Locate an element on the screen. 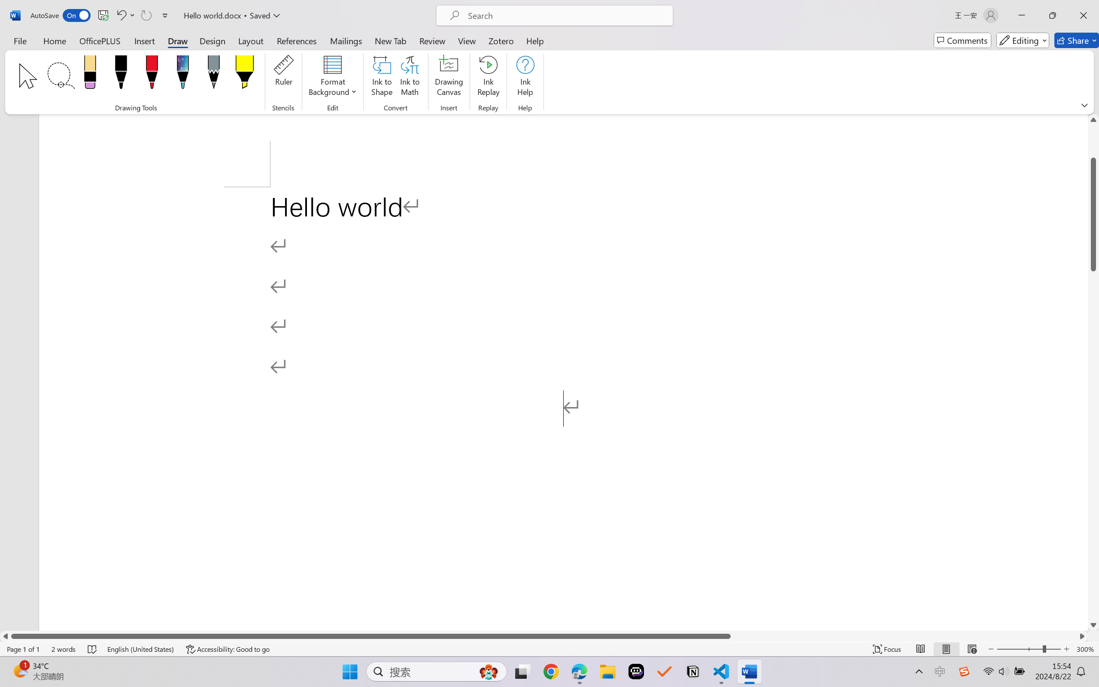 This screenshot has height=687, width=1099. Format Background is located at coordinates (333, 77).